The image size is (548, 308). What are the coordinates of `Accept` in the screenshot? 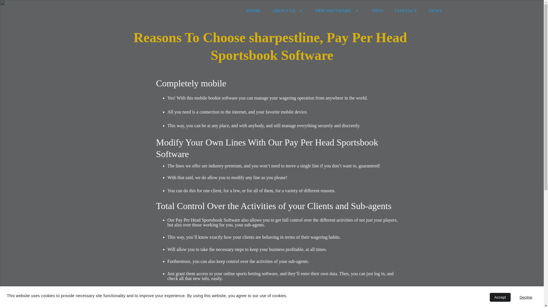 It's located at (500, 297).